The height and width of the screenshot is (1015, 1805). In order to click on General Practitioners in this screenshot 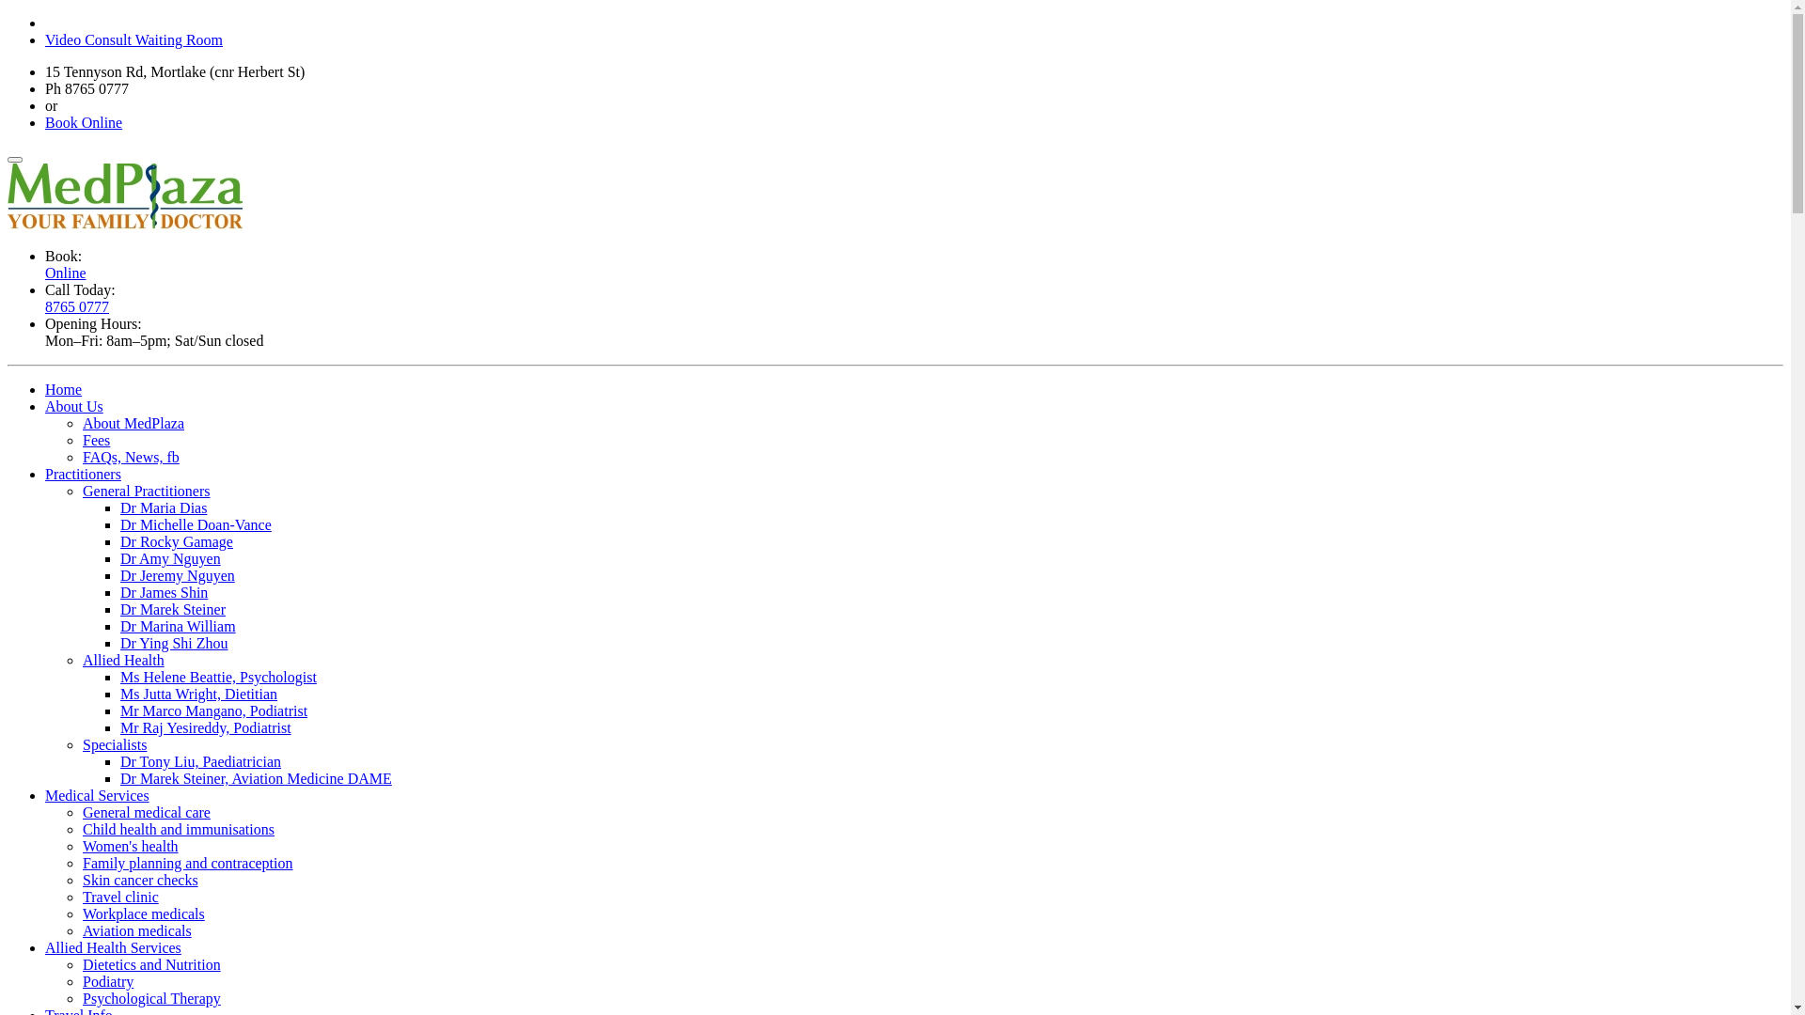, I will do `click(147, 491)`.